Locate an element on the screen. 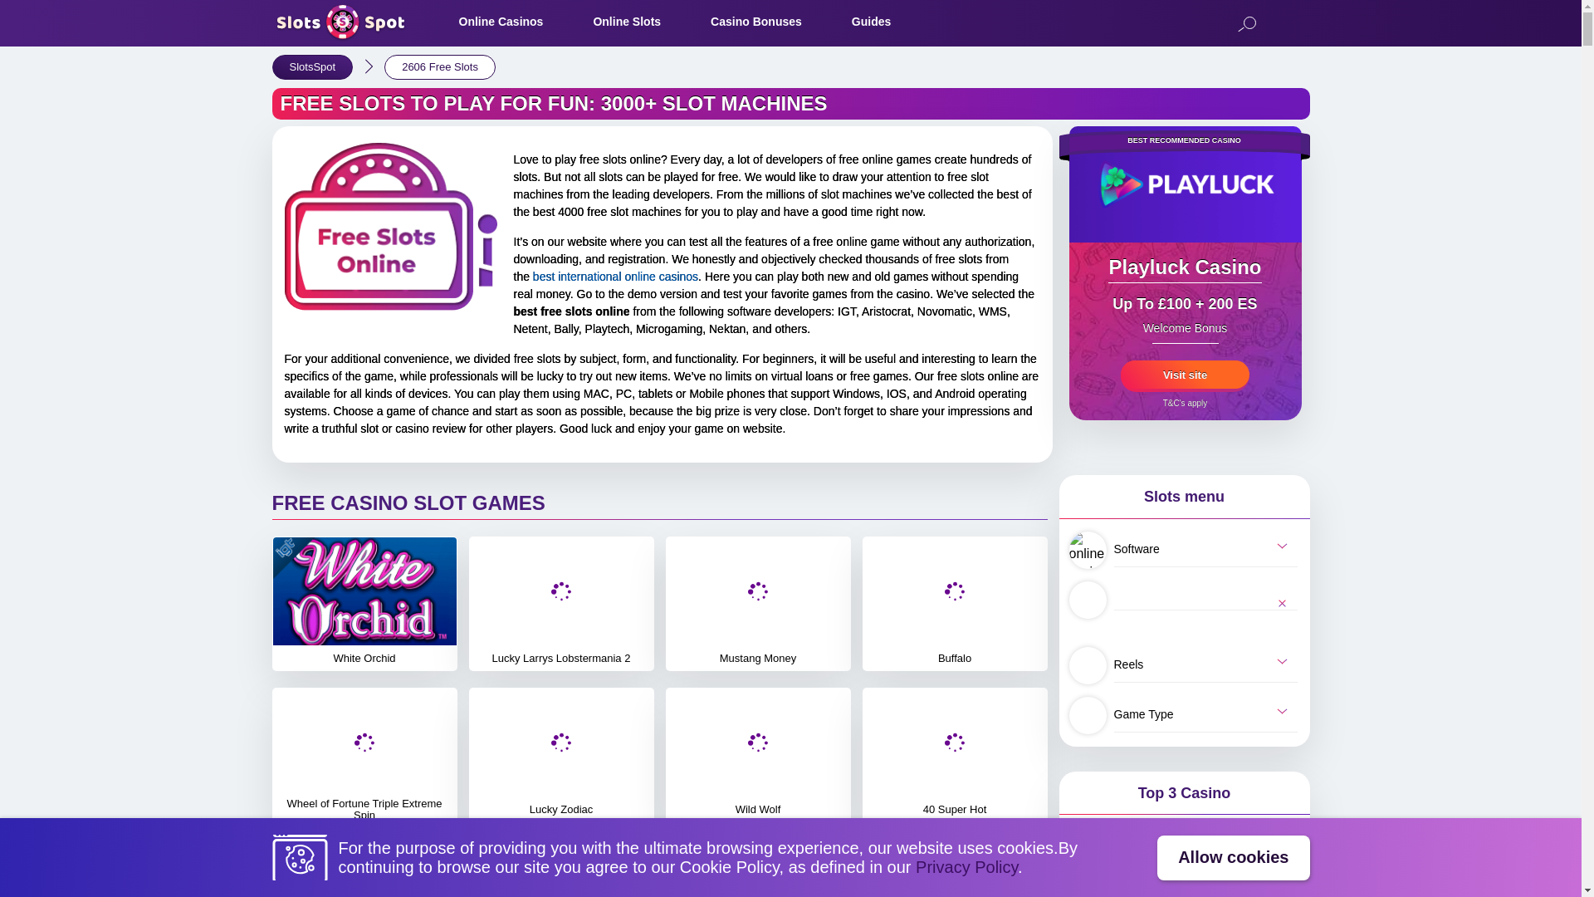 This screenshot has height=897, width=1594. Online Slots is located at coordinates (627, 22).